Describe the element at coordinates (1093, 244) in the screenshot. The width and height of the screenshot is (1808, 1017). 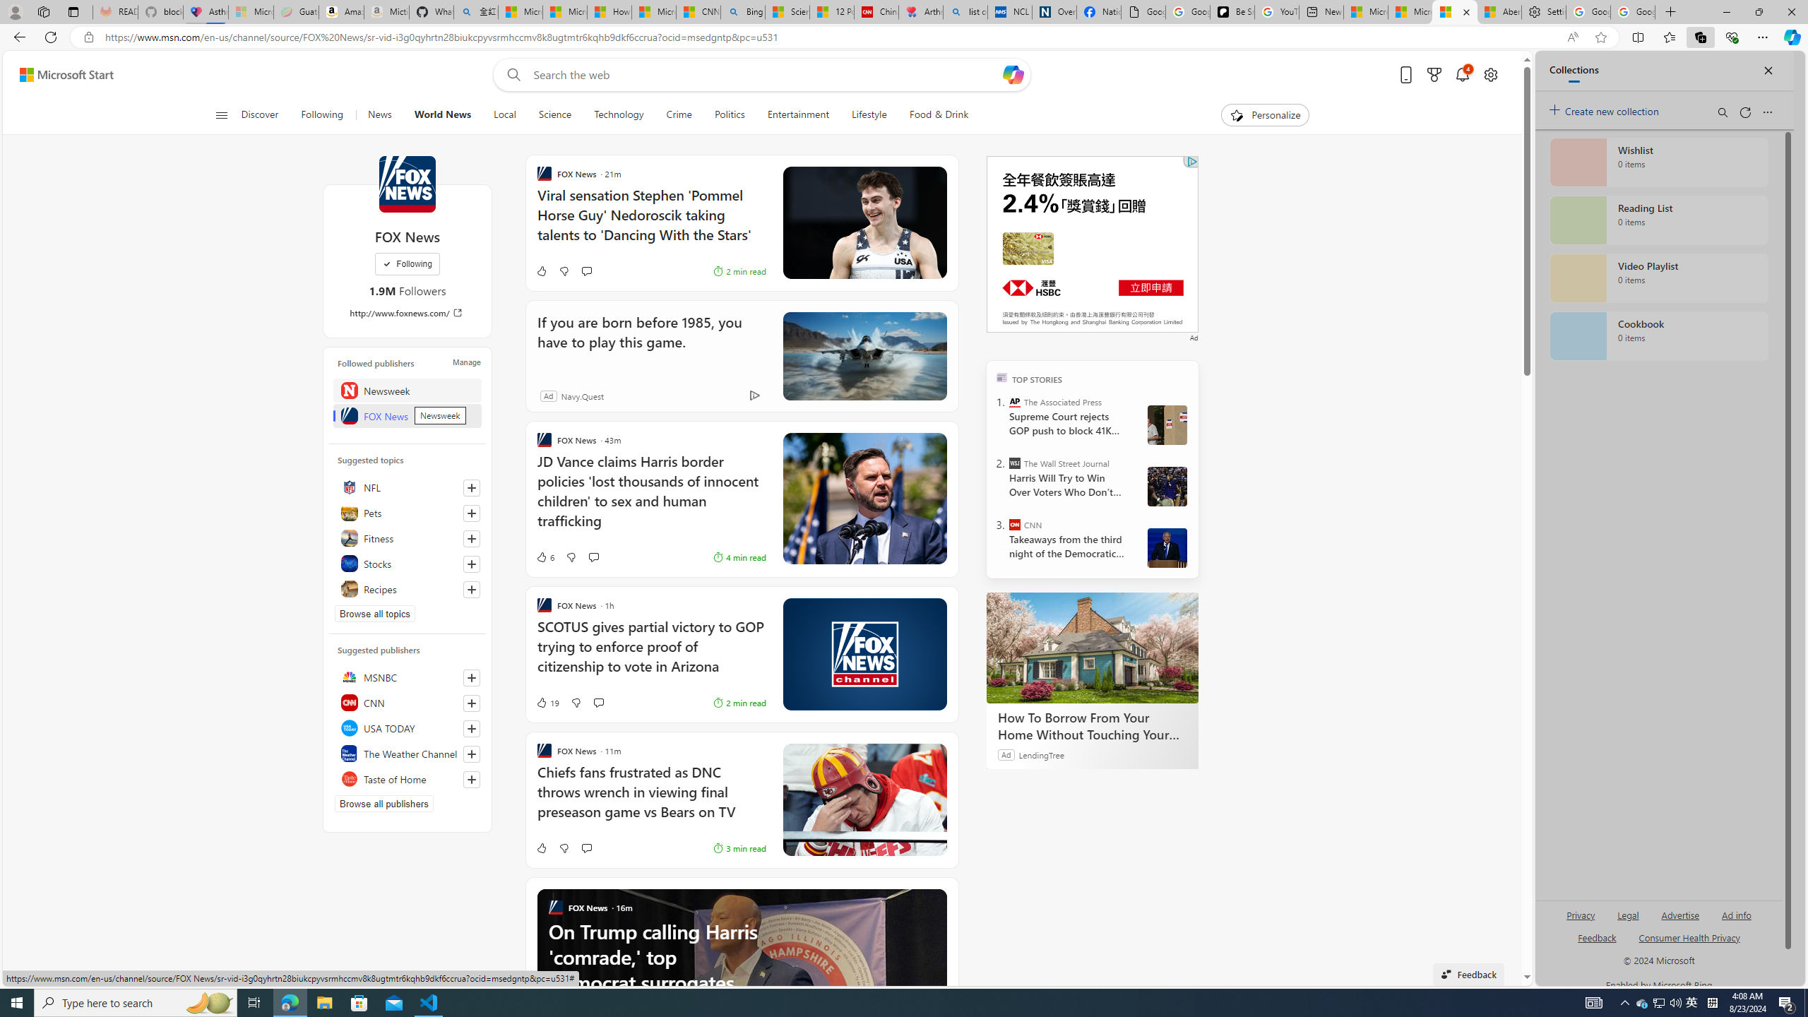
I see `AutomationID: canvas` at that location.